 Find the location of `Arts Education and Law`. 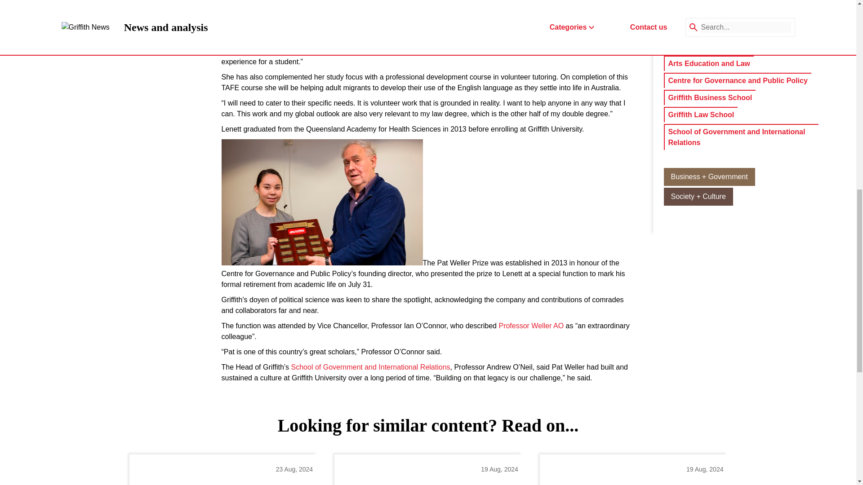

Arts Education and Law is located at coordinates (709, 64).